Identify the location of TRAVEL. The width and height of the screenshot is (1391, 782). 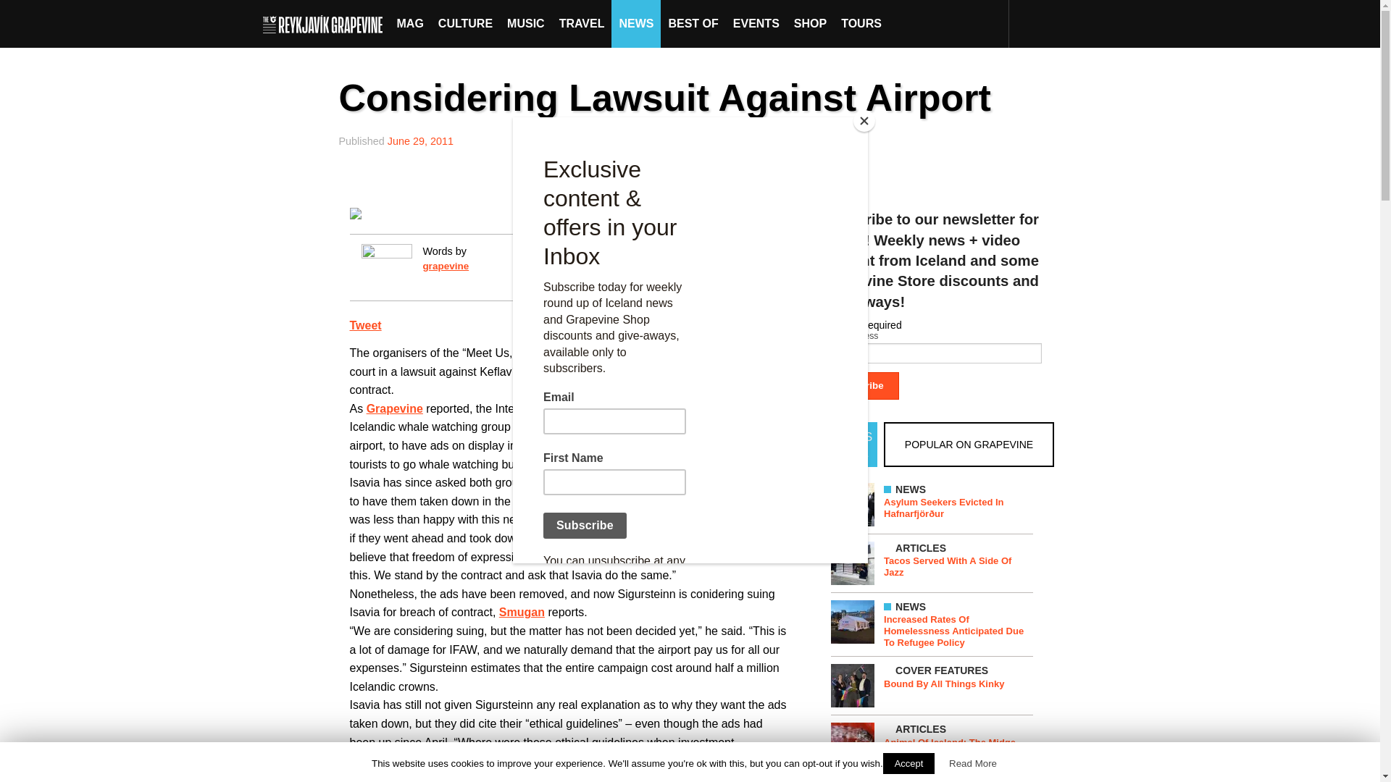
(582, 23).